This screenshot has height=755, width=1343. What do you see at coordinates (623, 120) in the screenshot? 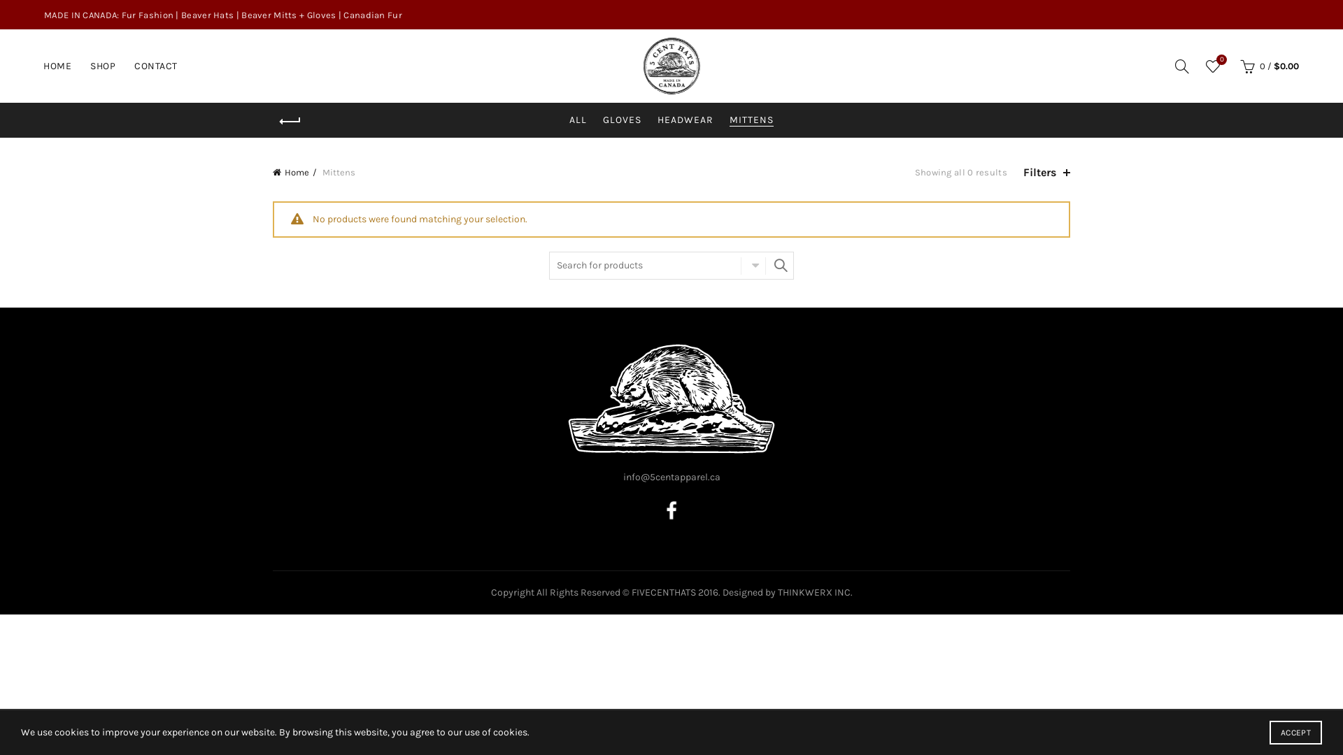
I see `GLOVES` at bounding box center [623, 120].